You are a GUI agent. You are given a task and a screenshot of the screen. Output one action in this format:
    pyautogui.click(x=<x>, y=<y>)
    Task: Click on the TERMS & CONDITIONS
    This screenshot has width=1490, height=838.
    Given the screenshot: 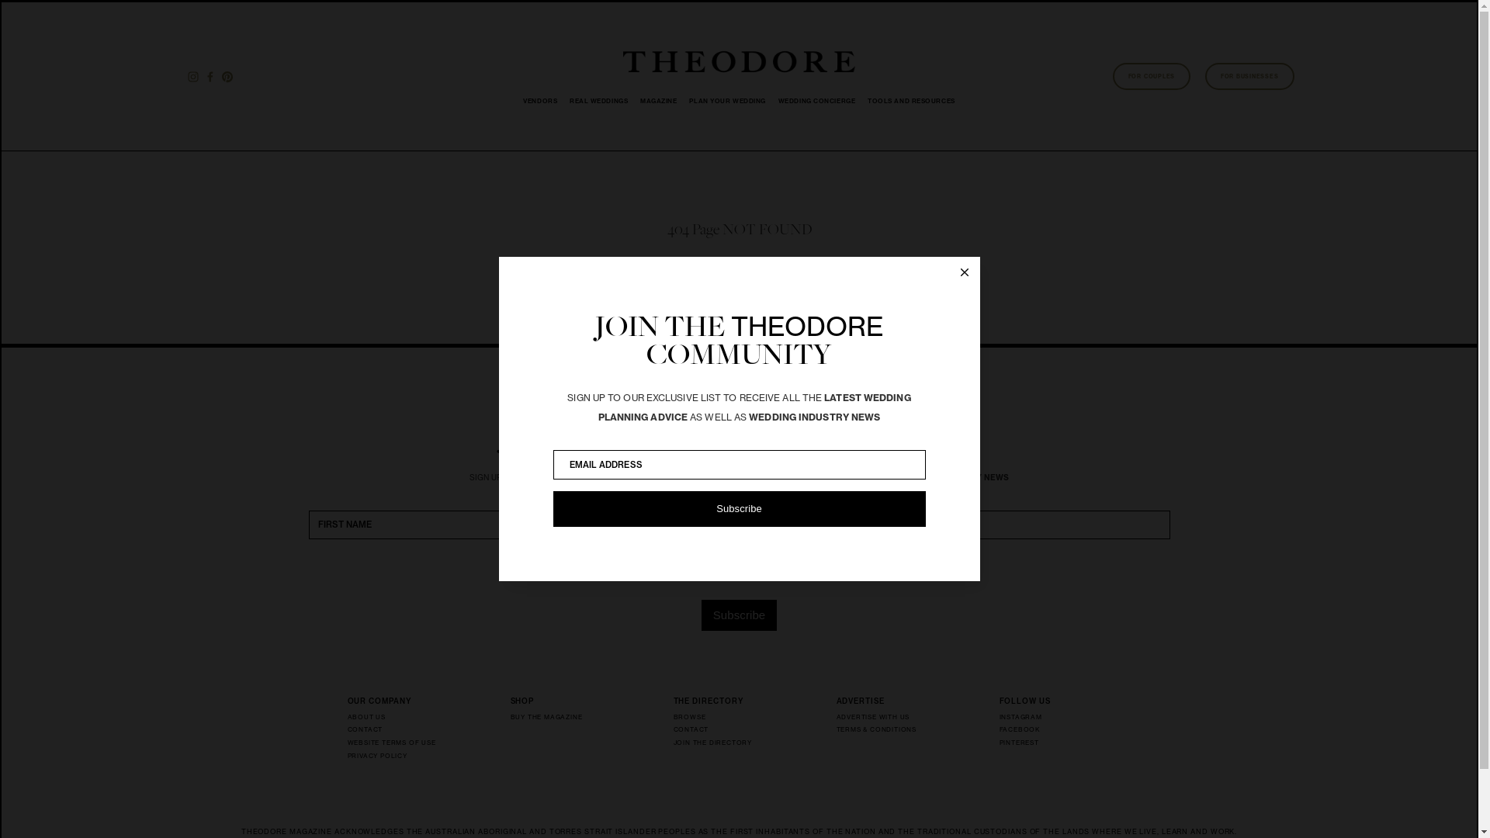 What is the action you would take?
    pyautogui.click(x=886, y=731)
    